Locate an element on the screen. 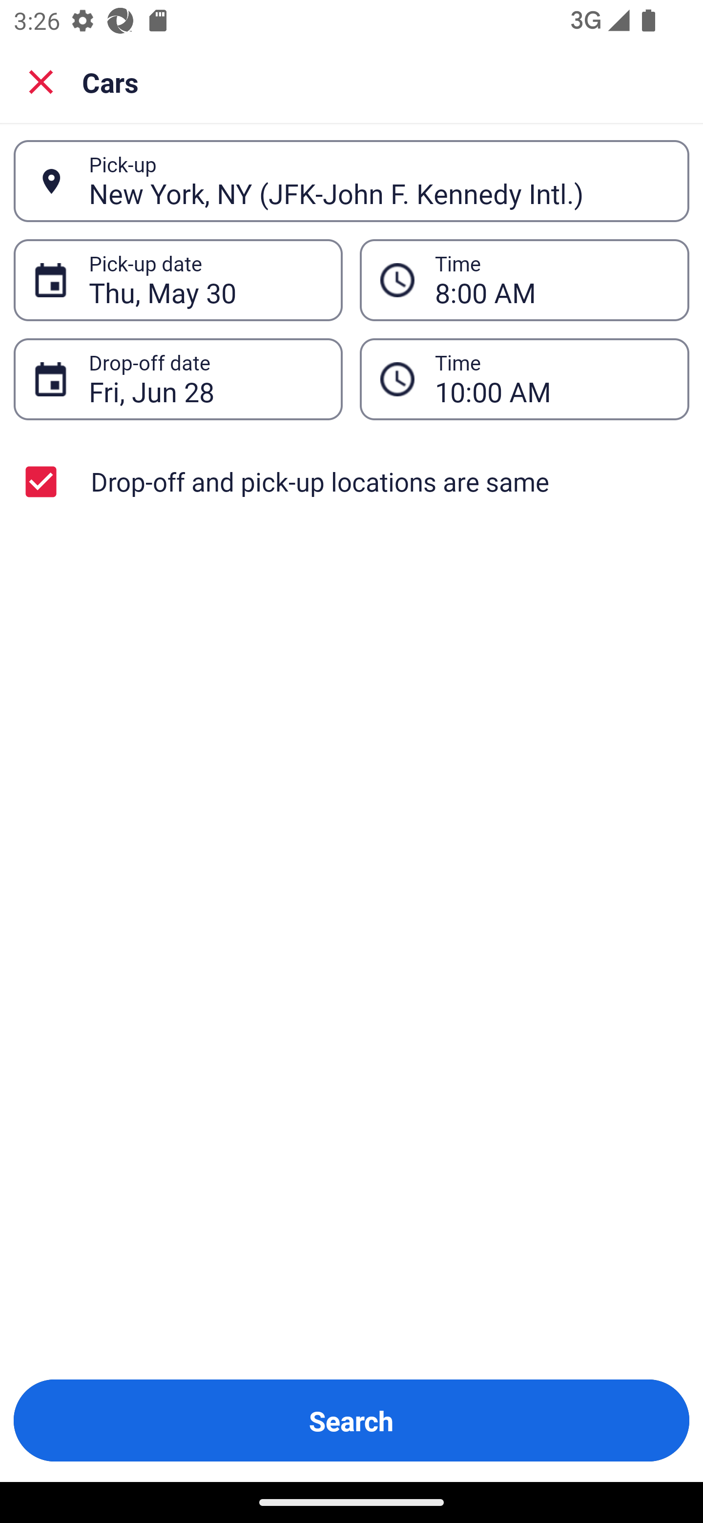 The height and width of the screenshot is (1523, 703). New York, NY (JFK-John F. Kennedy Intl.) is located at coordinates (378, 181).